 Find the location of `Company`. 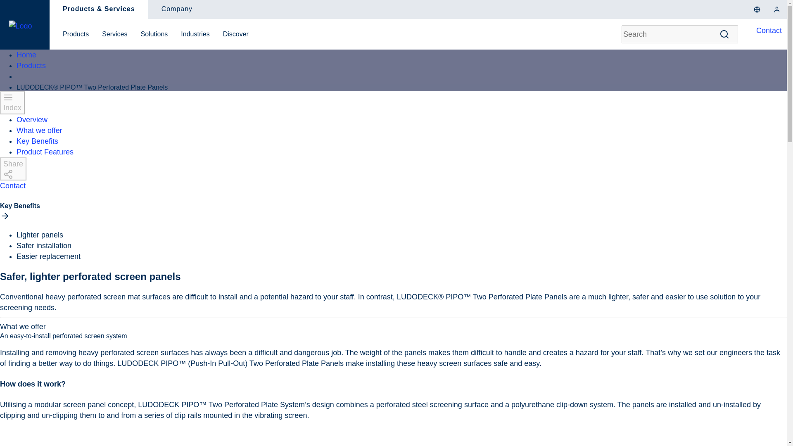

Company is located at coordinates (177, 9).